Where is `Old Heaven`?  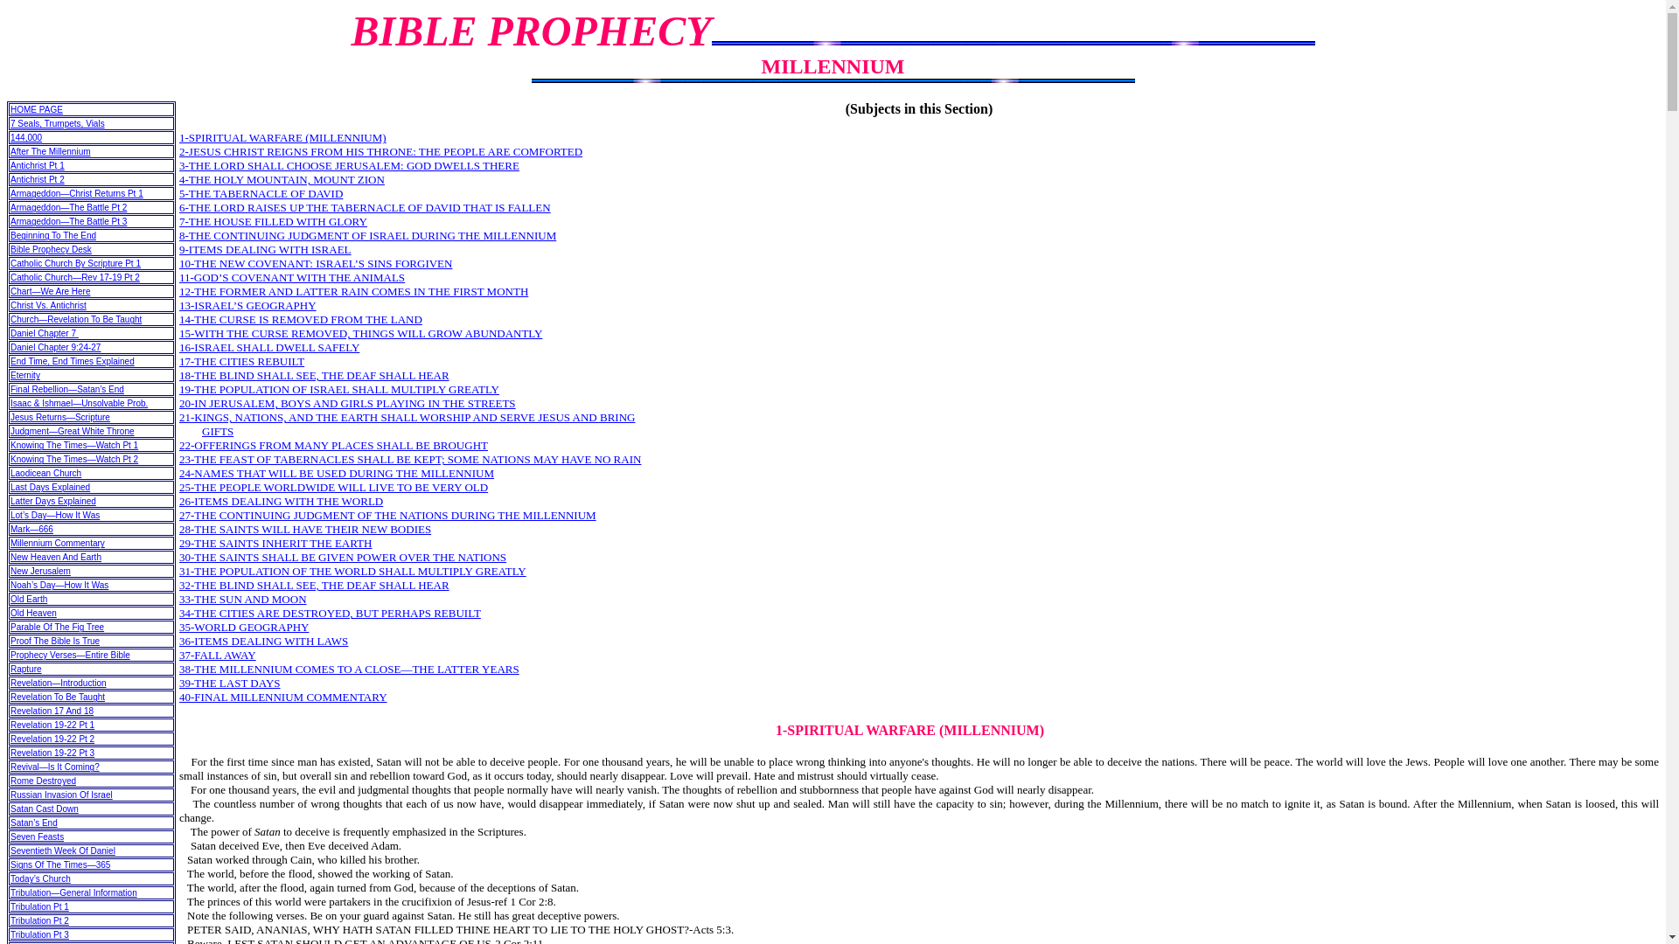 Old Heaven is located at coordinates (33, 613).